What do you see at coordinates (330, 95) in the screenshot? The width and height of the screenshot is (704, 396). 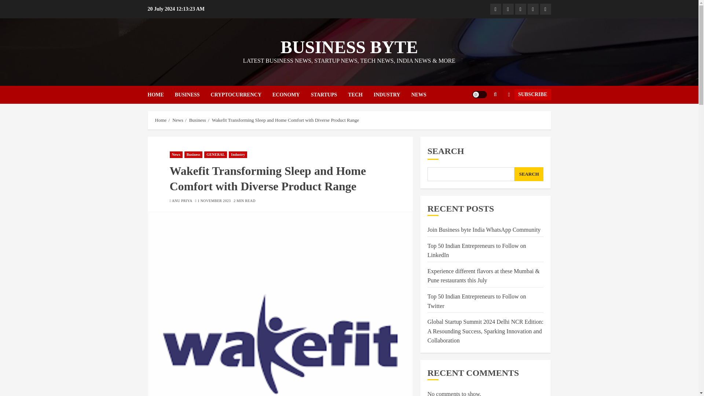 I see `STARTUPS` at bounding box center [330, 95].